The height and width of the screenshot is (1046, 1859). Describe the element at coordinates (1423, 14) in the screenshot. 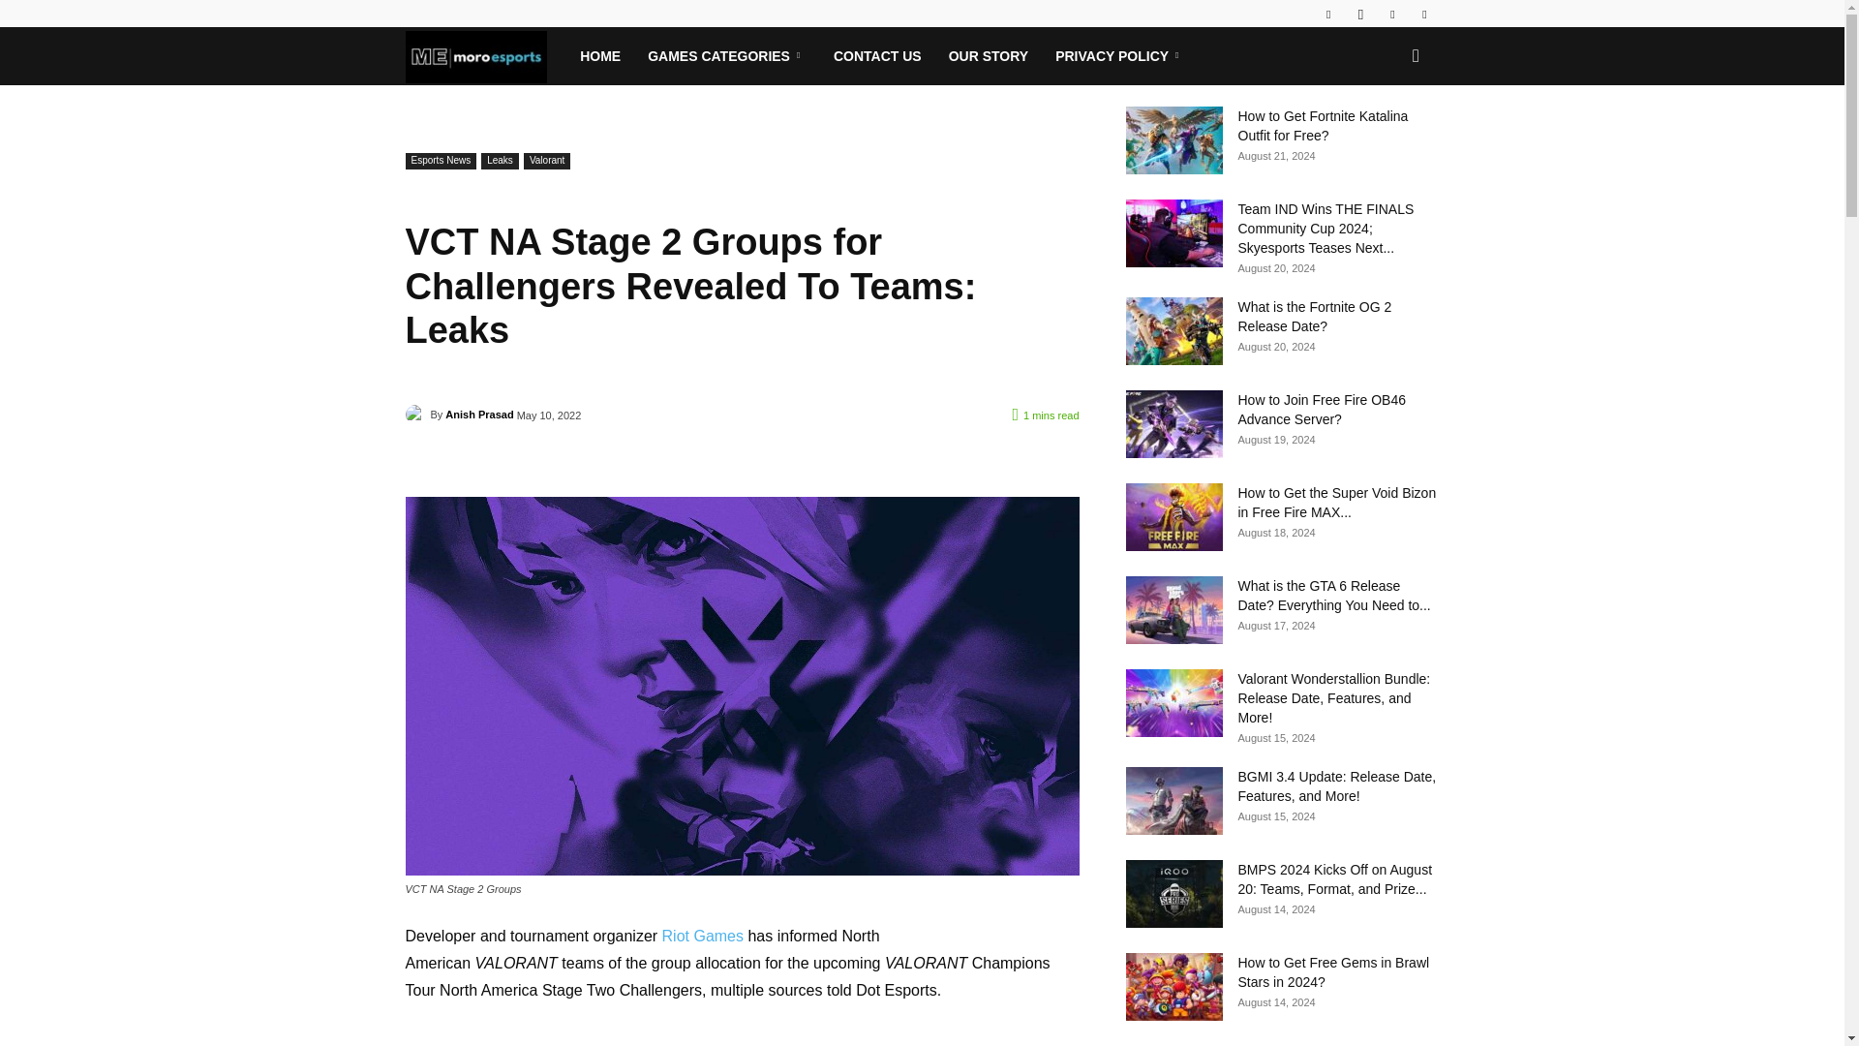

I see `Twitter` at that location.